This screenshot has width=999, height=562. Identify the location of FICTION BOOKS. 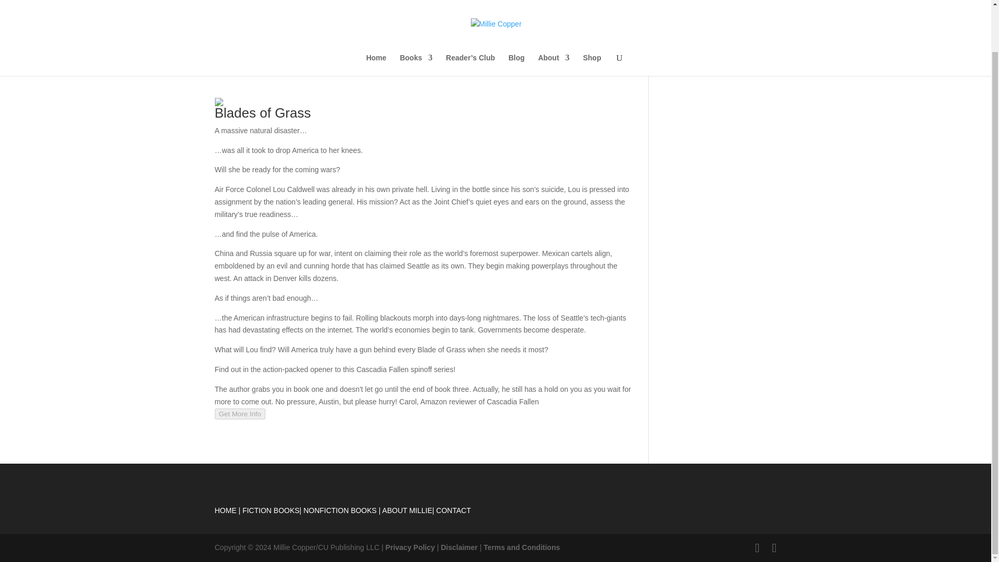
(271, 510).